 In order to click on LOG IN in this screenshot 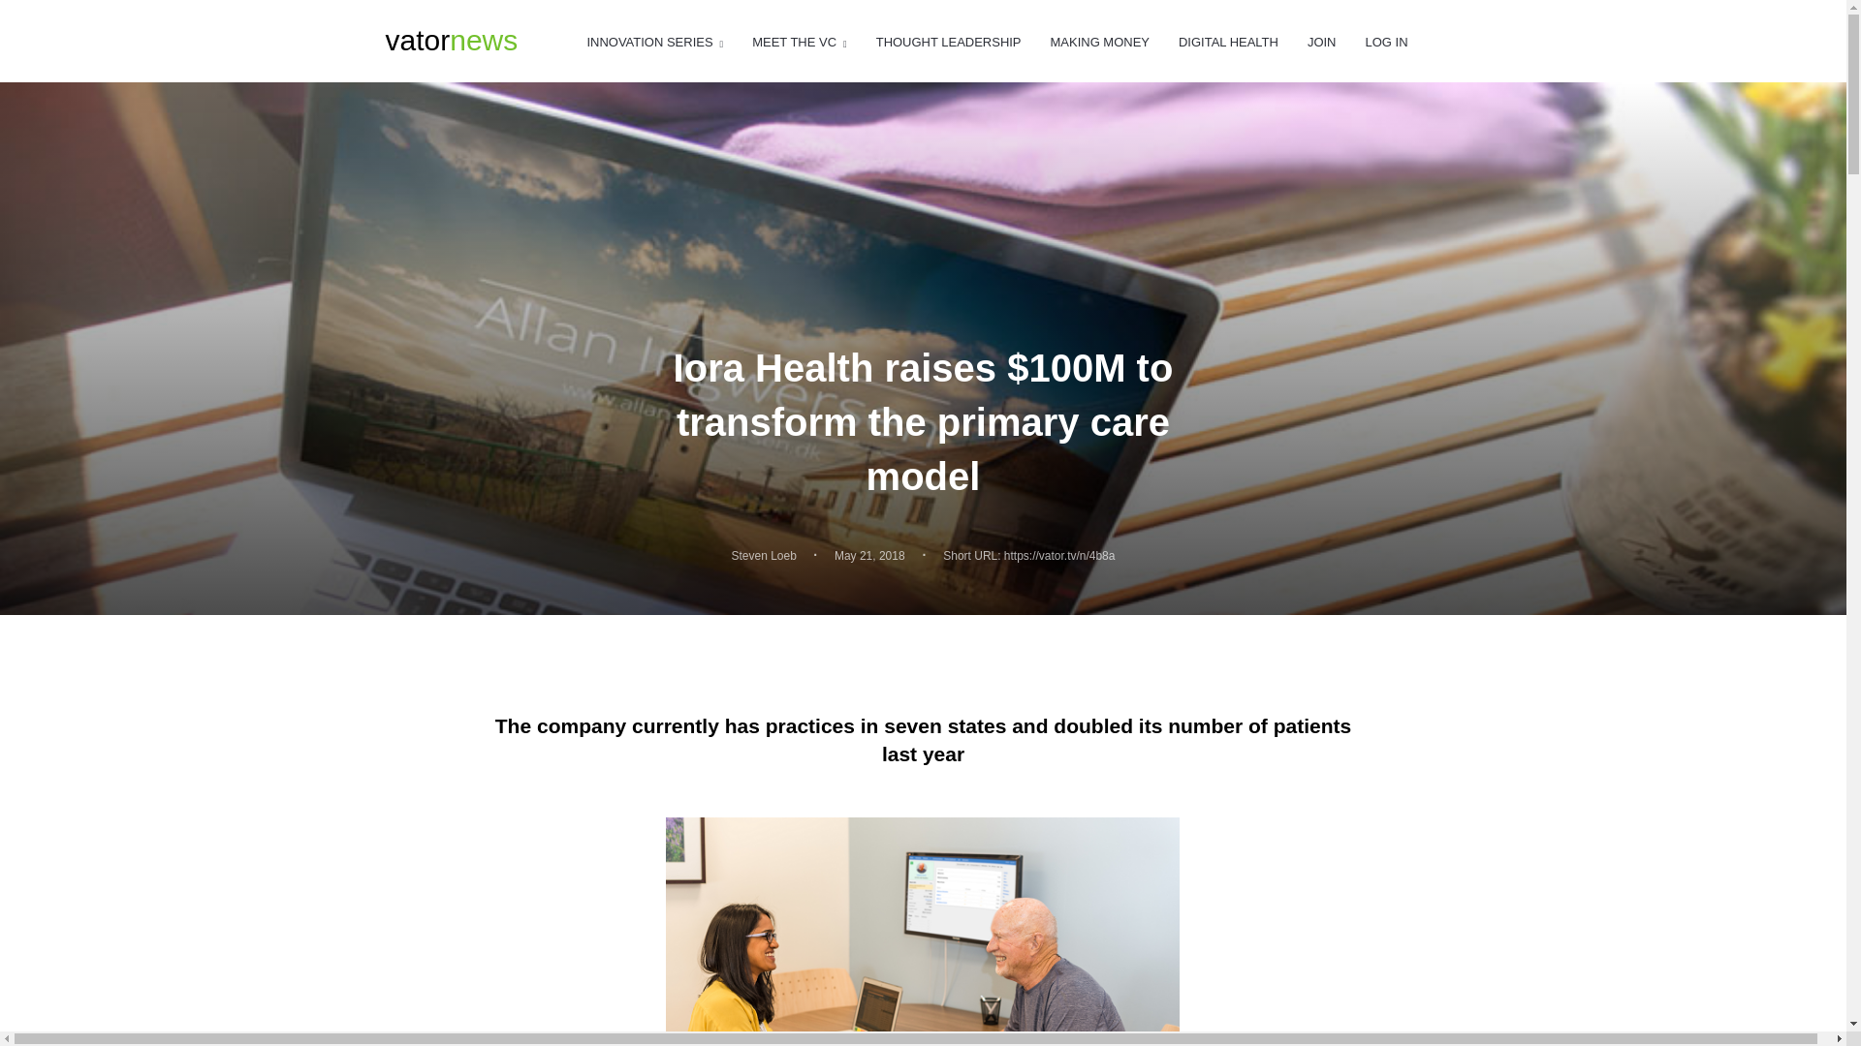, I will do `click(1385, 43)`.